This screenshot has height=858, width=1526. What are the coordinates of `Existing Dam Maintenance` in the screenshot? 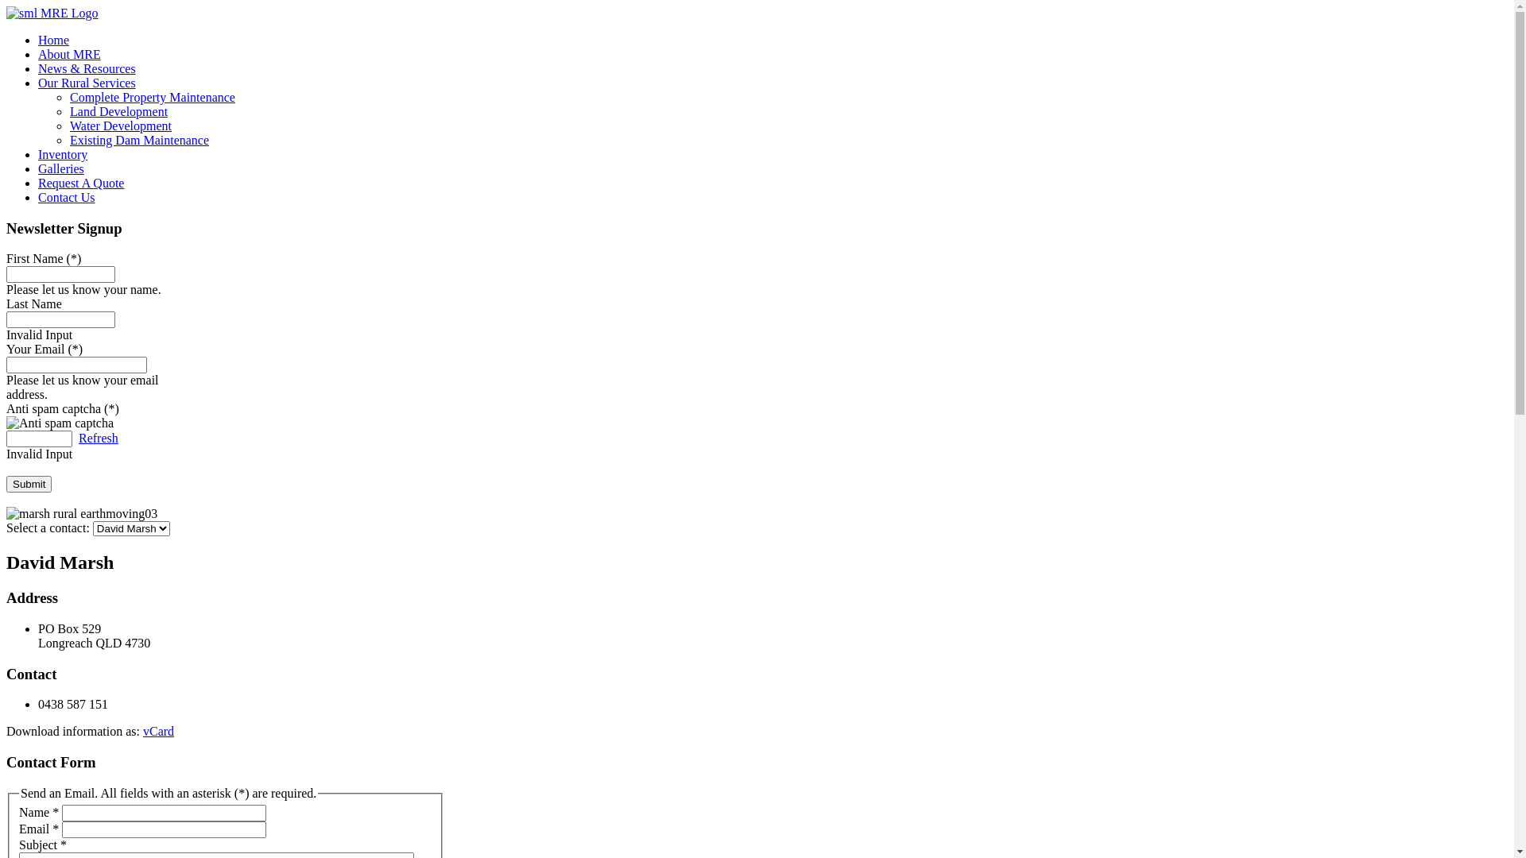 It's located at (140, 140).